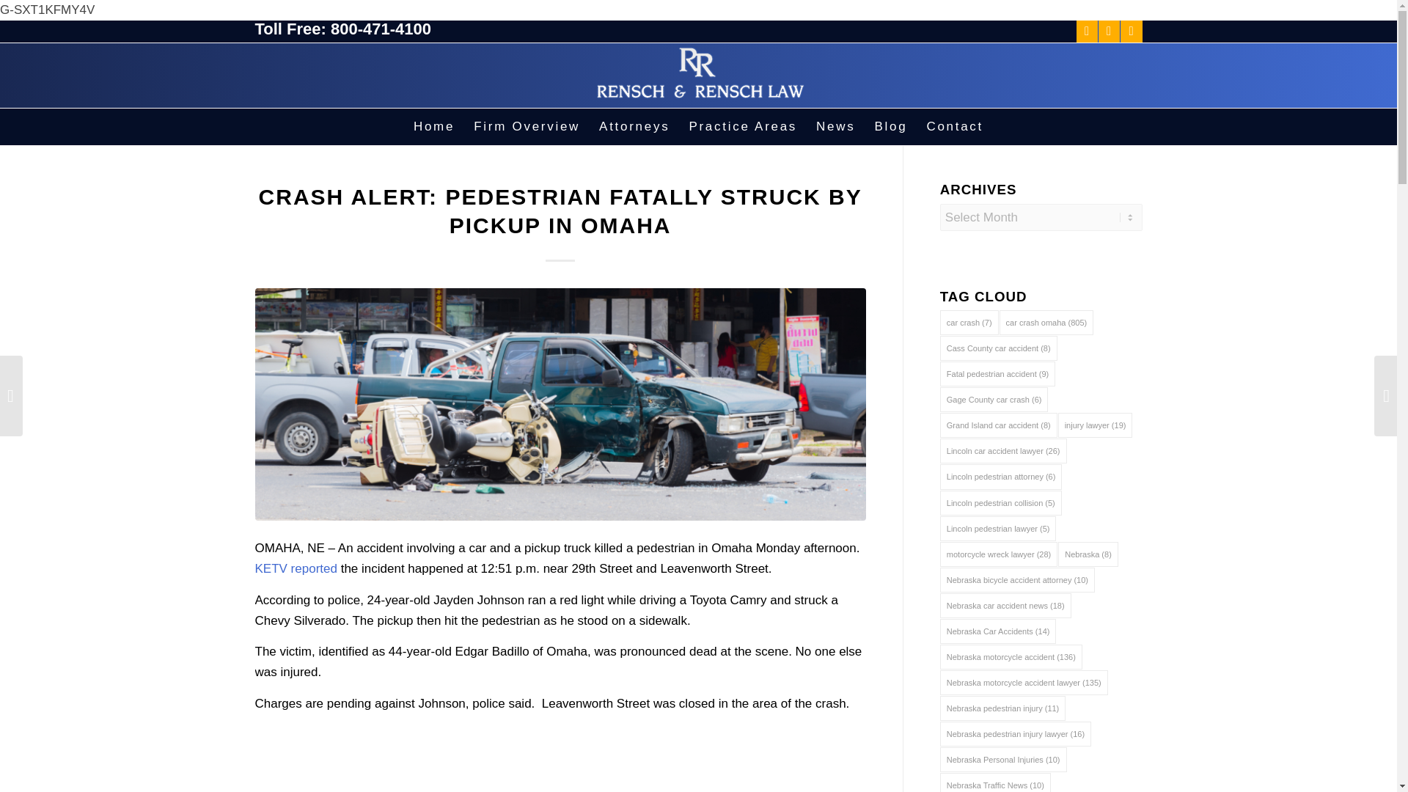 This screenshot has height=792, width=1408. What do you see at coordinates (742, 126) in the screenshot?
I see `Practice Areas` at bounding box center [742, 126].